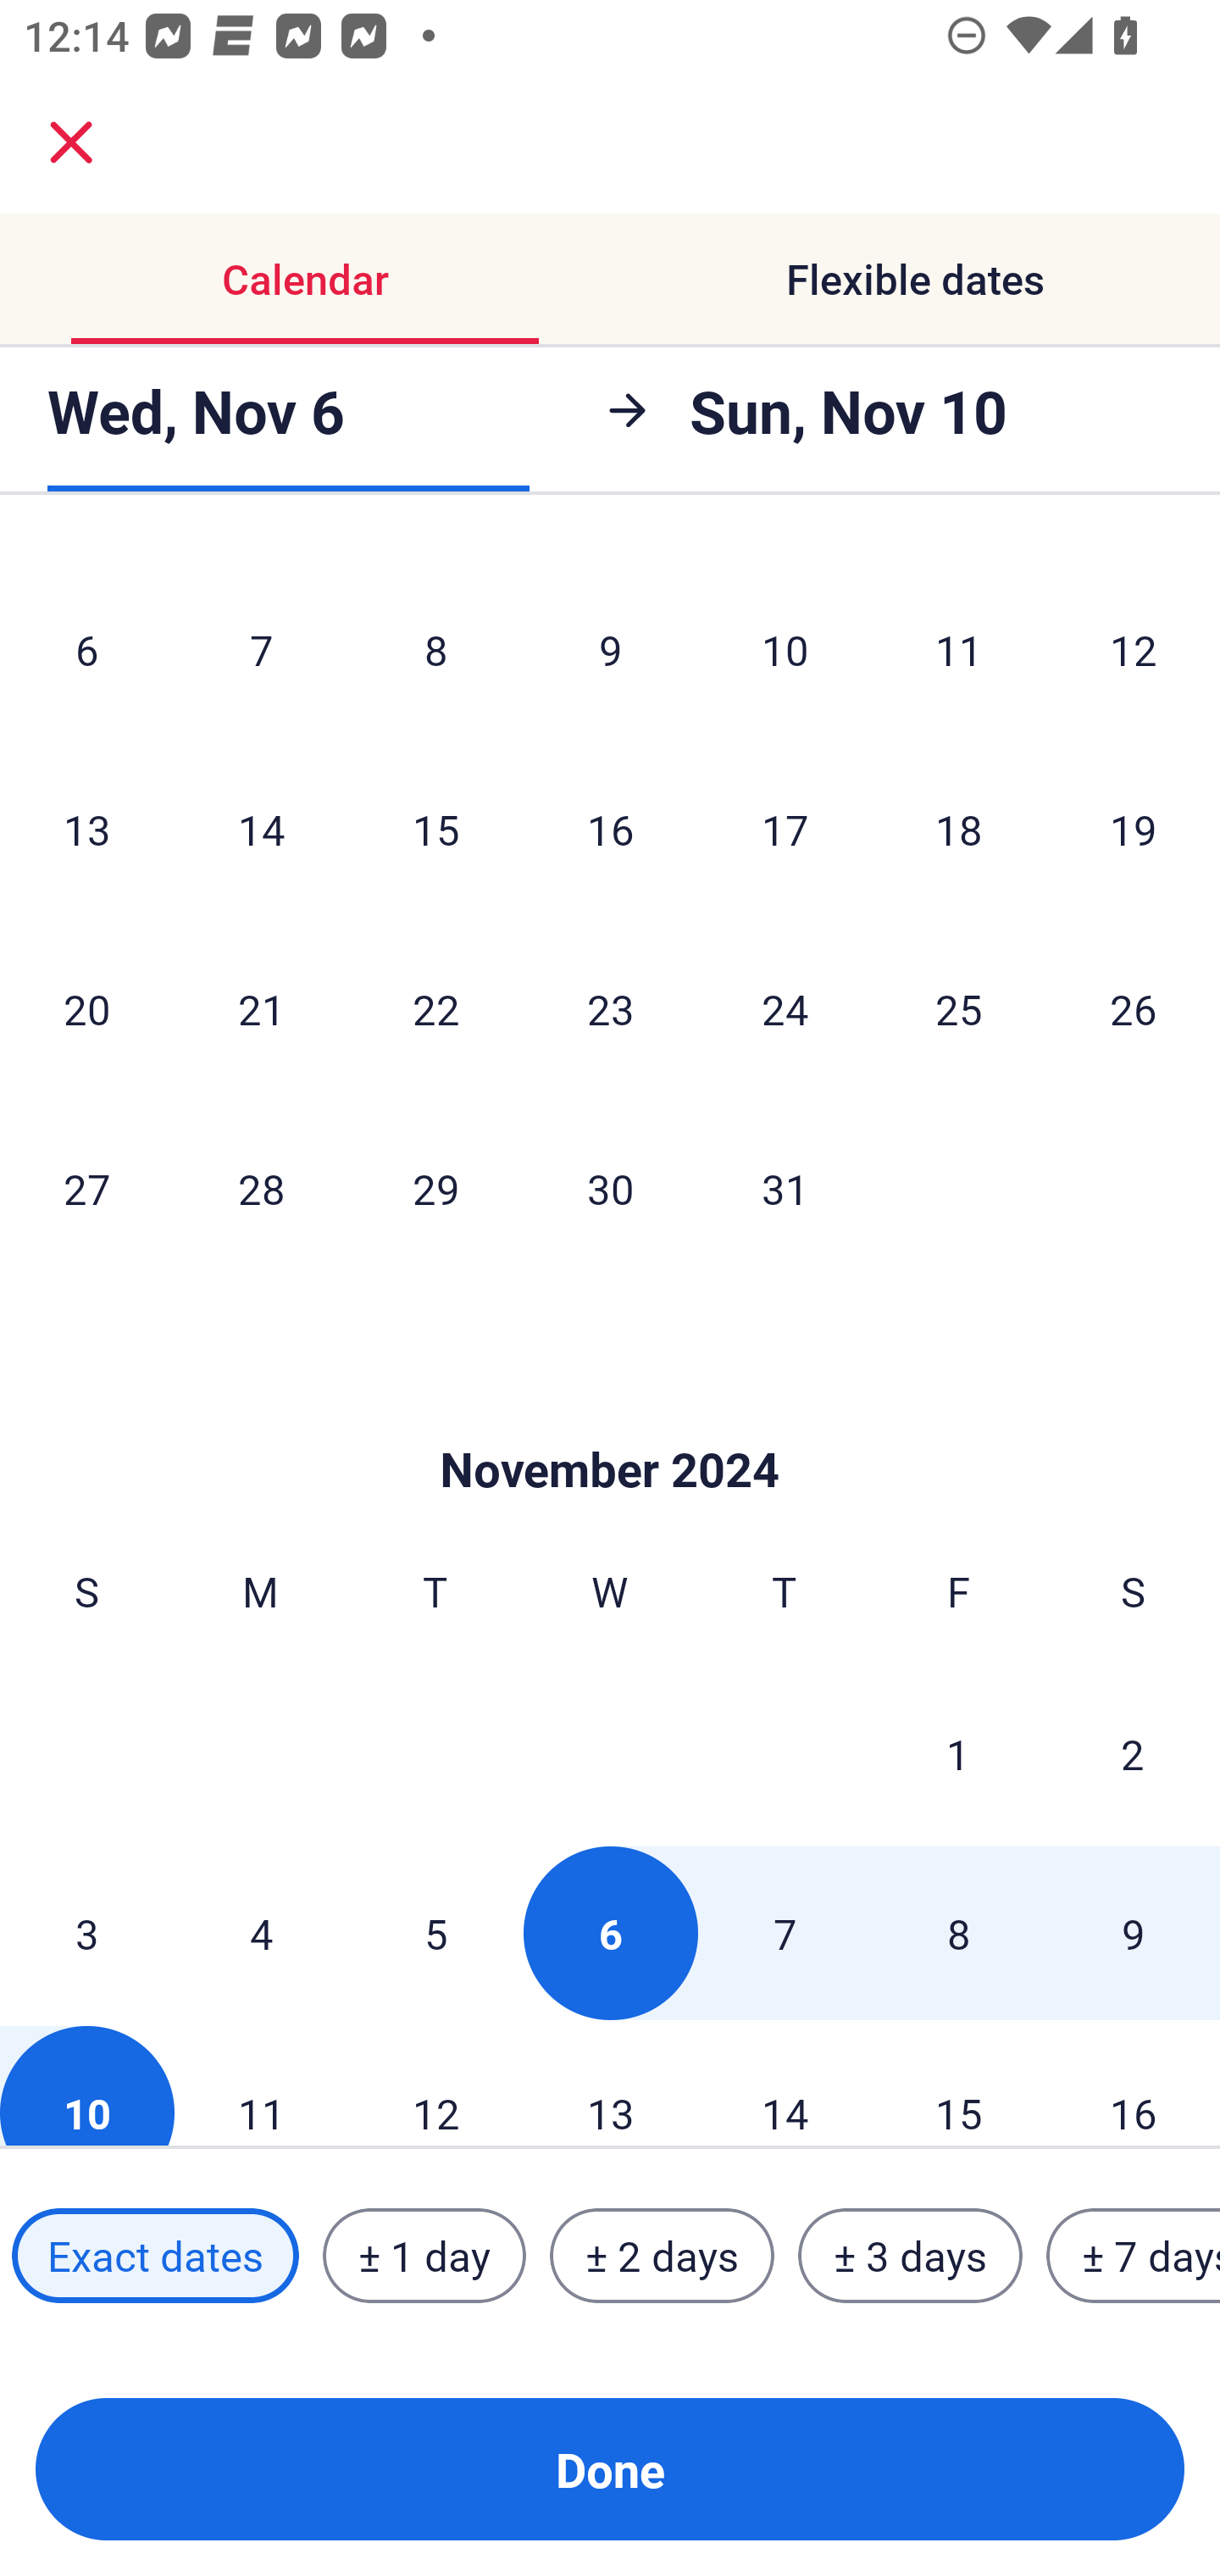  What do you see at coordinates (785, 2086) in the screenshot?
I see `14 Thursday, November 14, 2024` at bounding box center [785, 2086].